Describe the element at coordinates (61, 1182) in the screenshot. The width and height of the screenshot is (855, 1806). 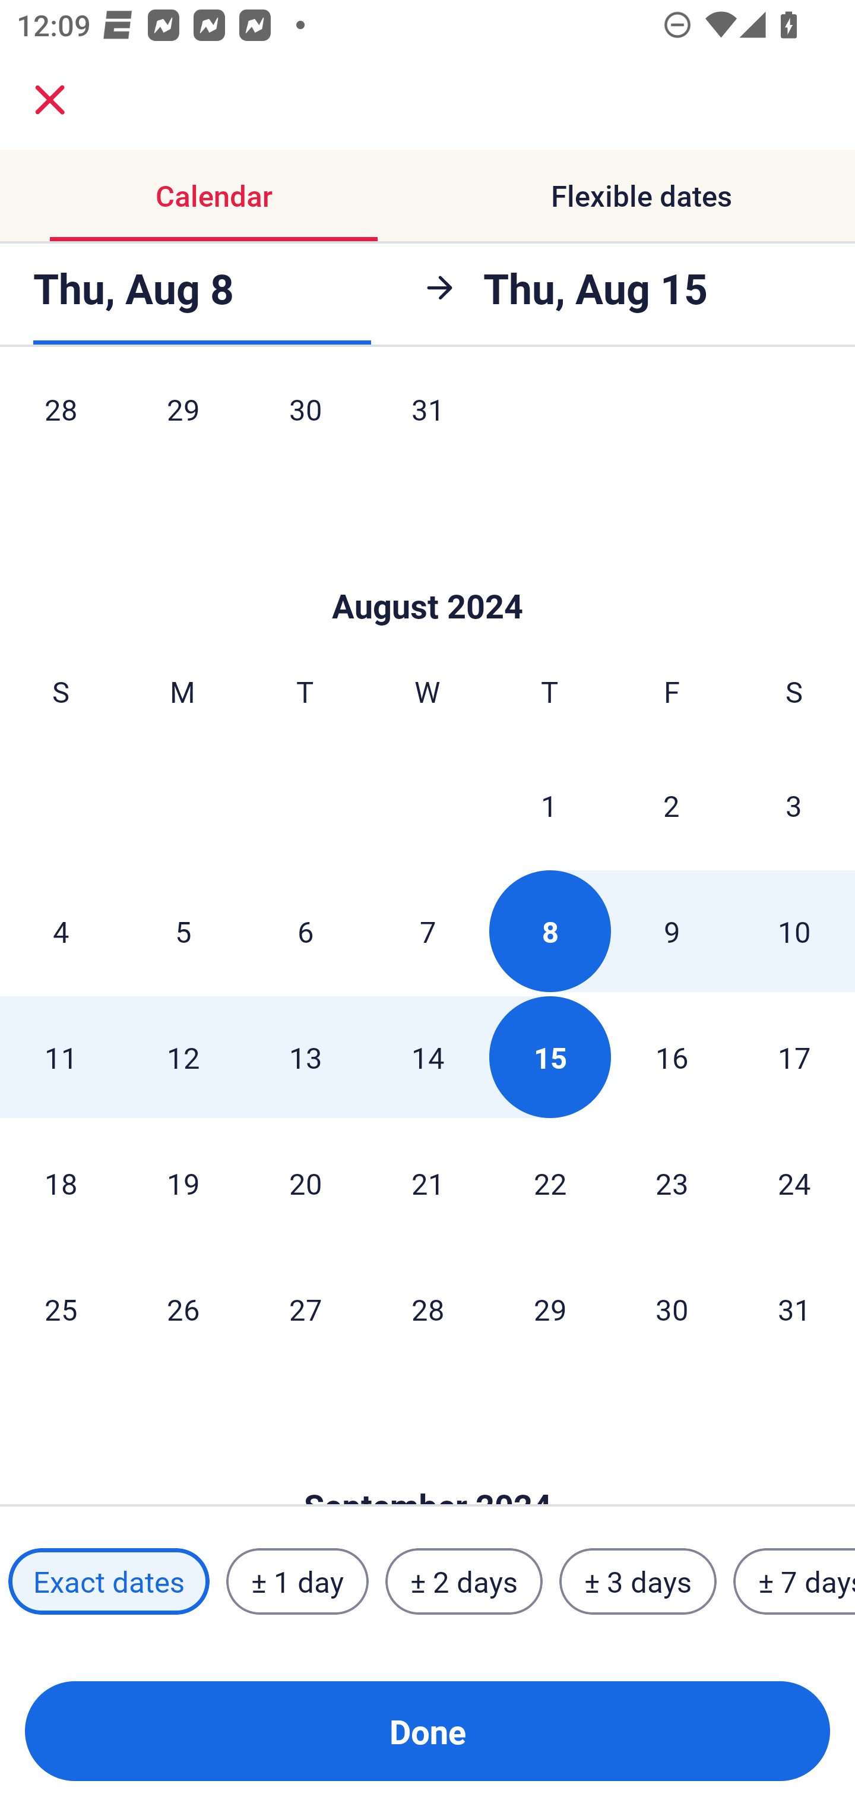
I see `18 Sunday, August 18, 2024` at that location.